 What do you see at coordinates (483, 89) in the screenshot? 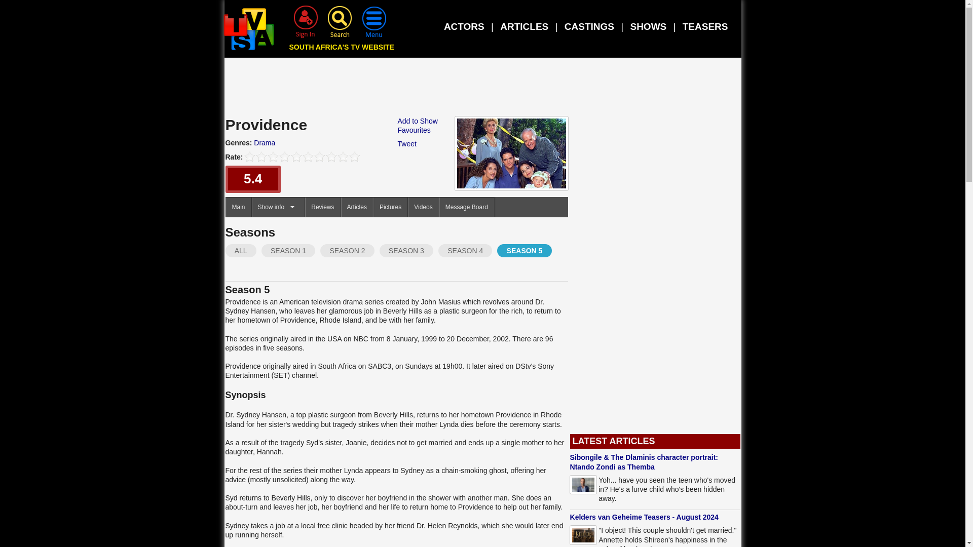
I see `Advertisement` at bounding box center [483, 89].